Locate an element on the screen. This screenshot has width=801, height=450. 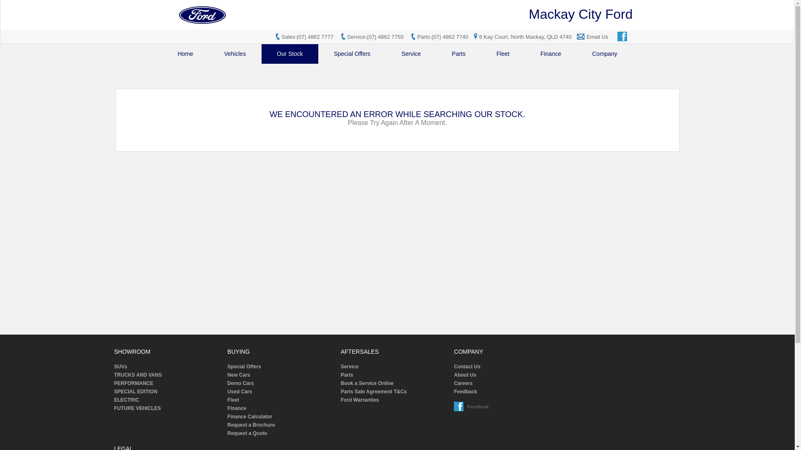
Finance is located at coordinates (281, 408).